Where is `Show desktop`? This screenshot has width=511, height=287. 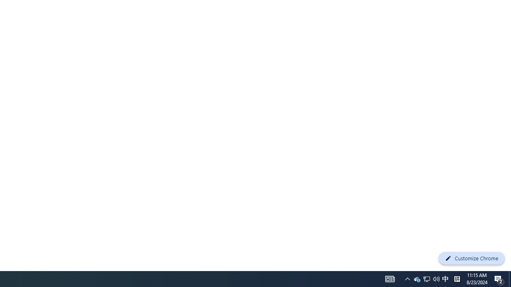
Show desktop is located at coordinates (499, 279).